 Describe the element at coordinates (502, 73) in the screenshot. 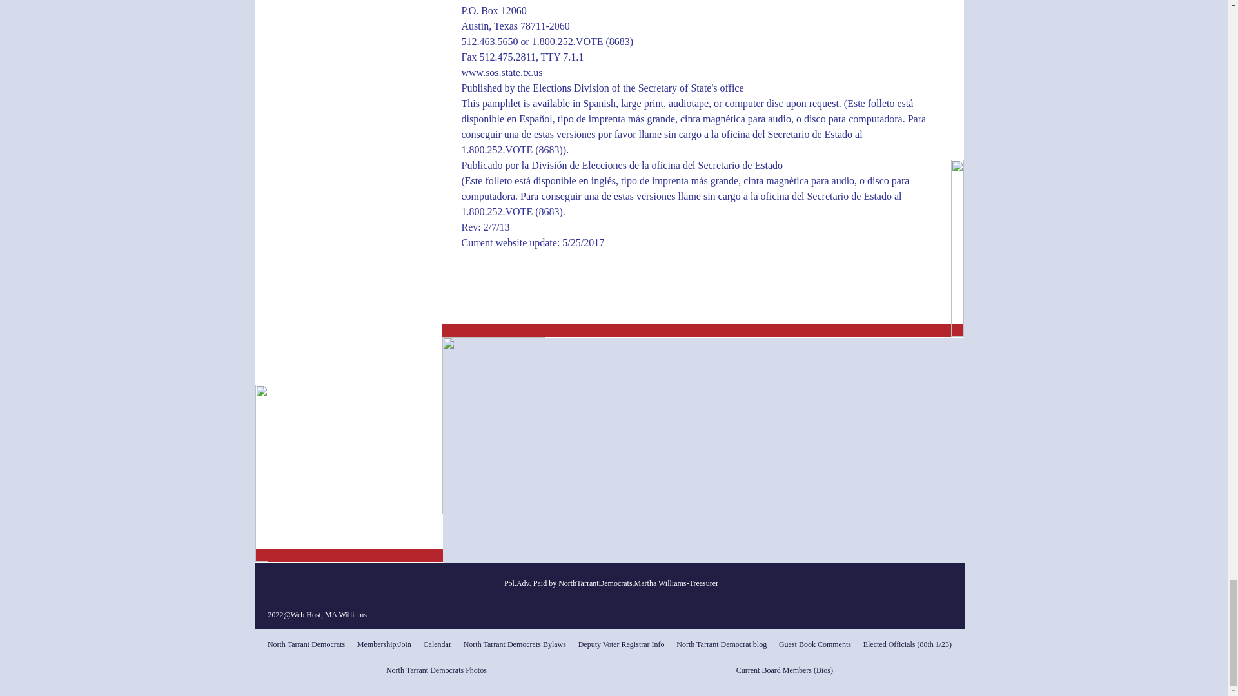

I see `www.sos.state.tx.us` at that location.